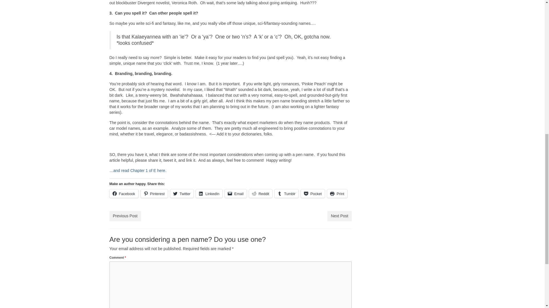  Describe the element at coordinates (182, 194) in the screenshot. I see `Click to share on Twitter` at that location.